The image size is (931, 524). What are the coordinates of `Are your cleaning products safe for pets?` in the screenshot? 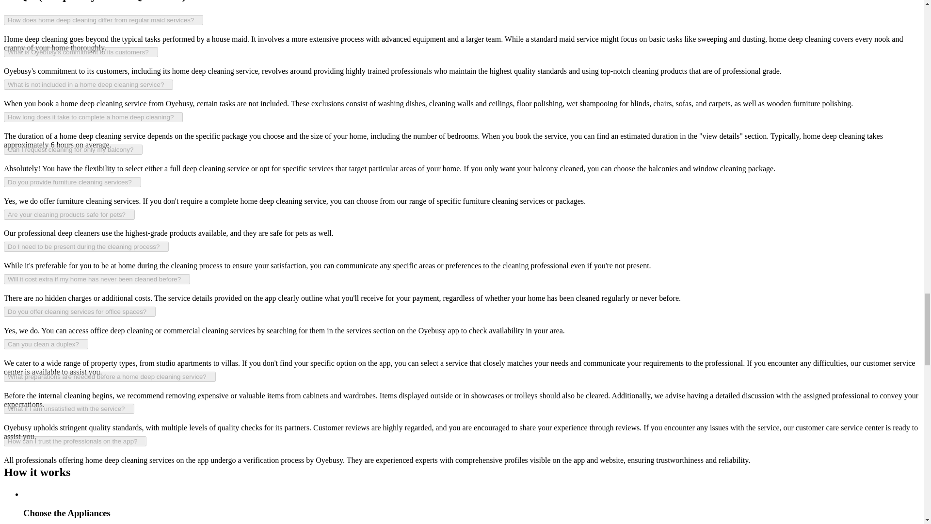 It's located at (69, 214).